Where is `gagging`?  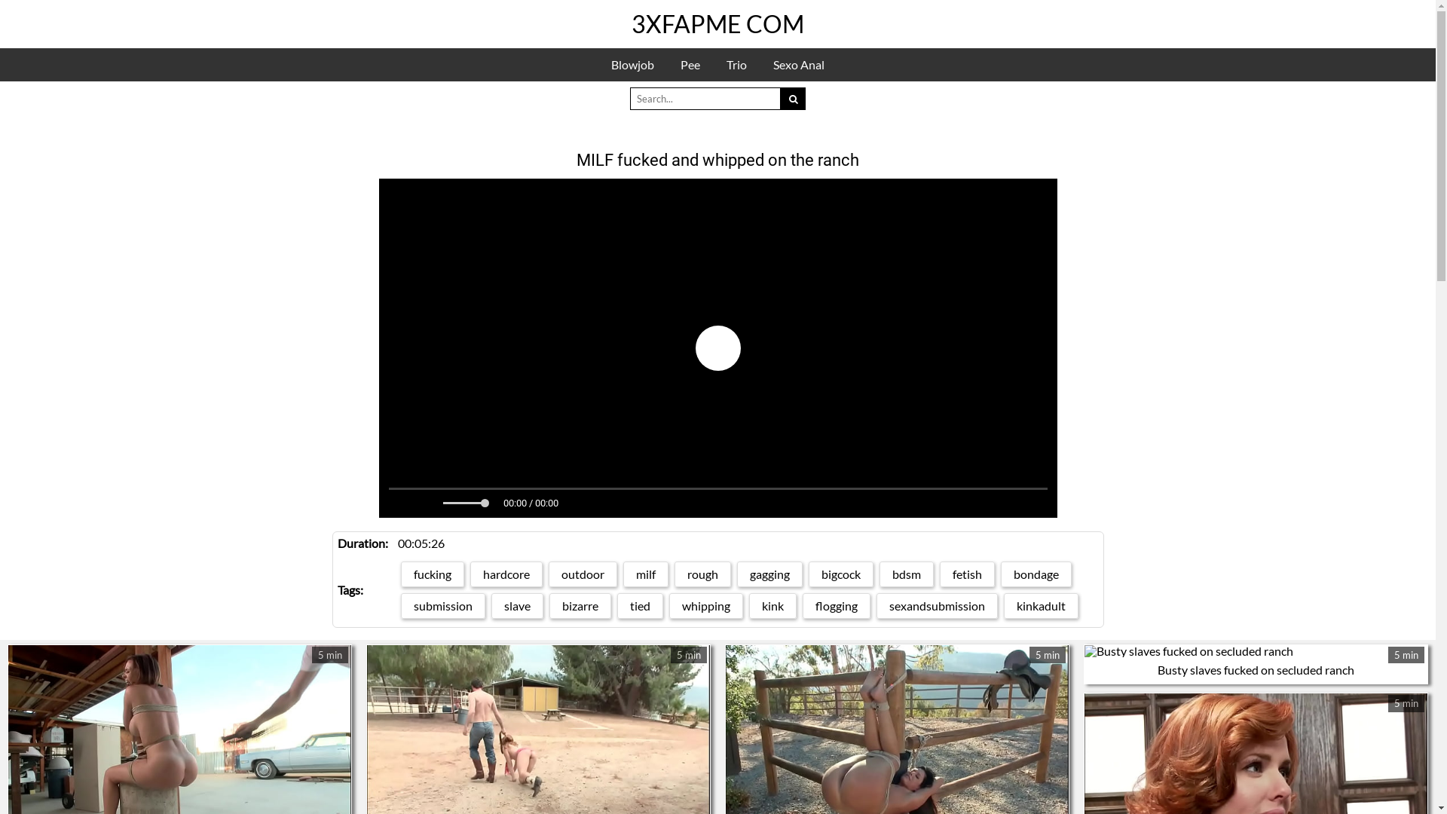
gagging is located at coordinates (770, 505).